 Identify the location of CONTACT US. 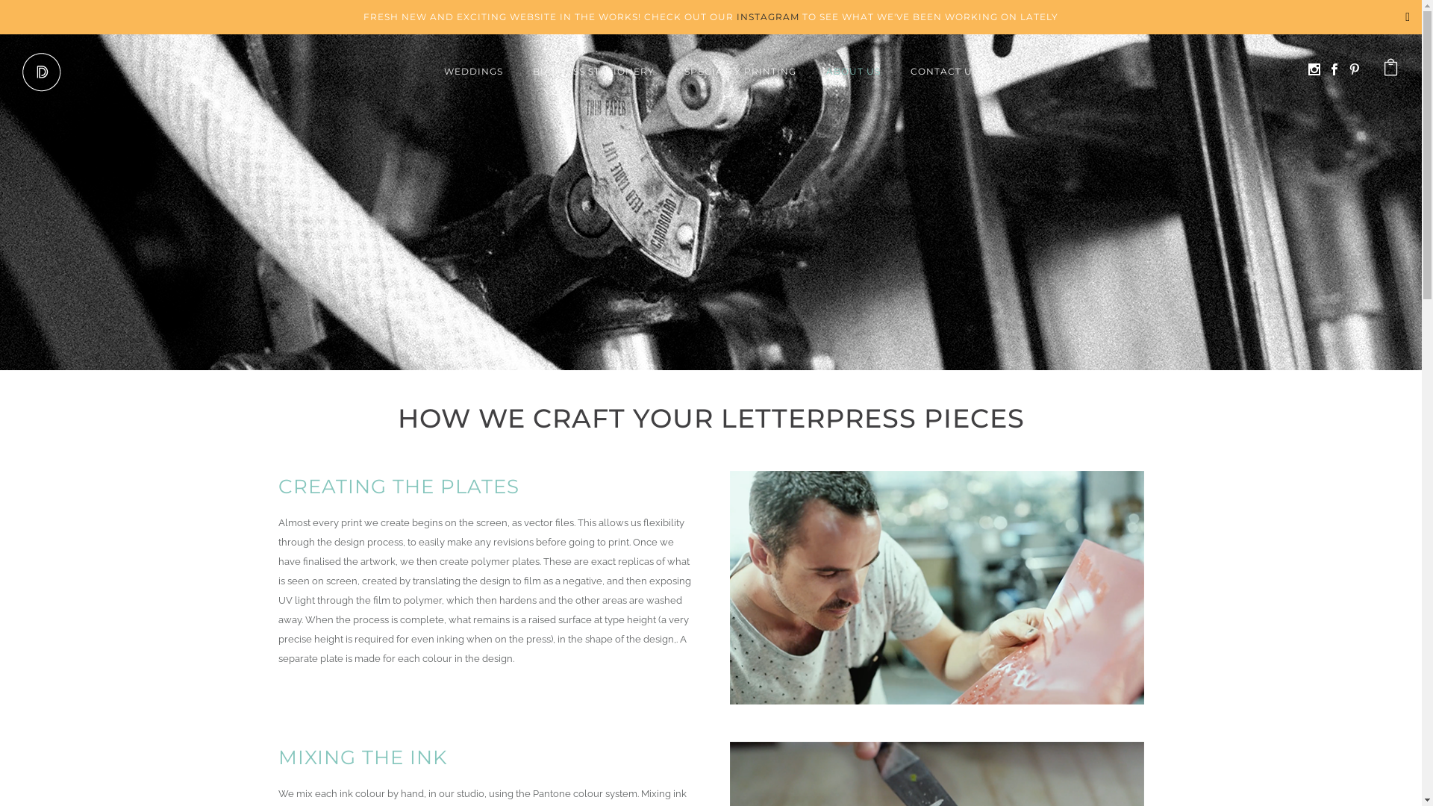
(937, 72).